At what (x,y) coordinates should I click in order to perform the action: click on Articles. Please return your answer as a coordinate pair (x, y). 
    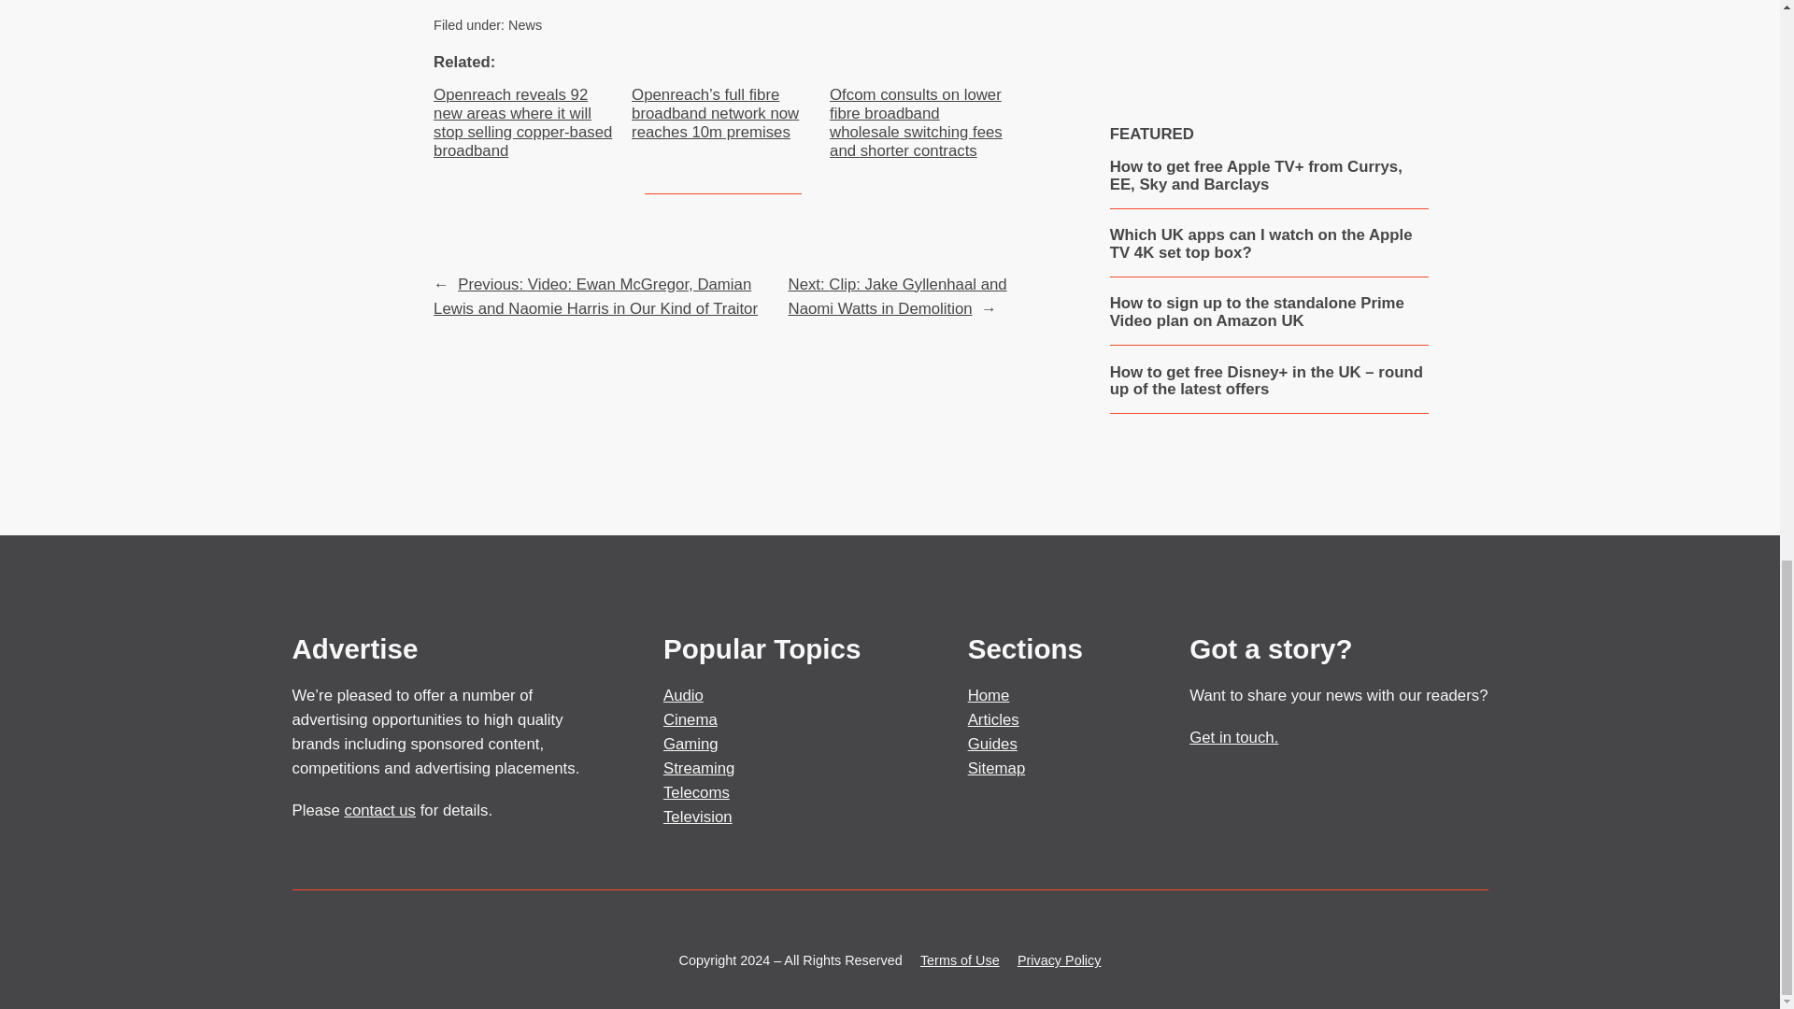
    Looking at the image, I should click on (993, 719).